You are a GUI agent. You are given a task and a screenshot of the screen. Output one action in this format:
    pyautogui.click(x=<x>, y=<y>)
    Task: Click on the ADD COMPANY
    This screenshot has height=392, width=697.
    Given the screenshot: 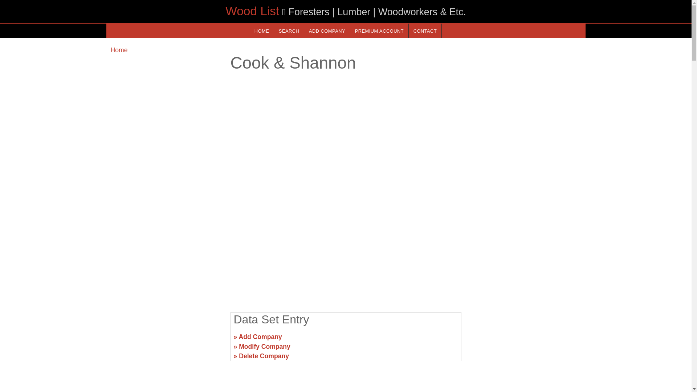 What is the action you would take?
    pyautogui.click(x=327, y=30)
    